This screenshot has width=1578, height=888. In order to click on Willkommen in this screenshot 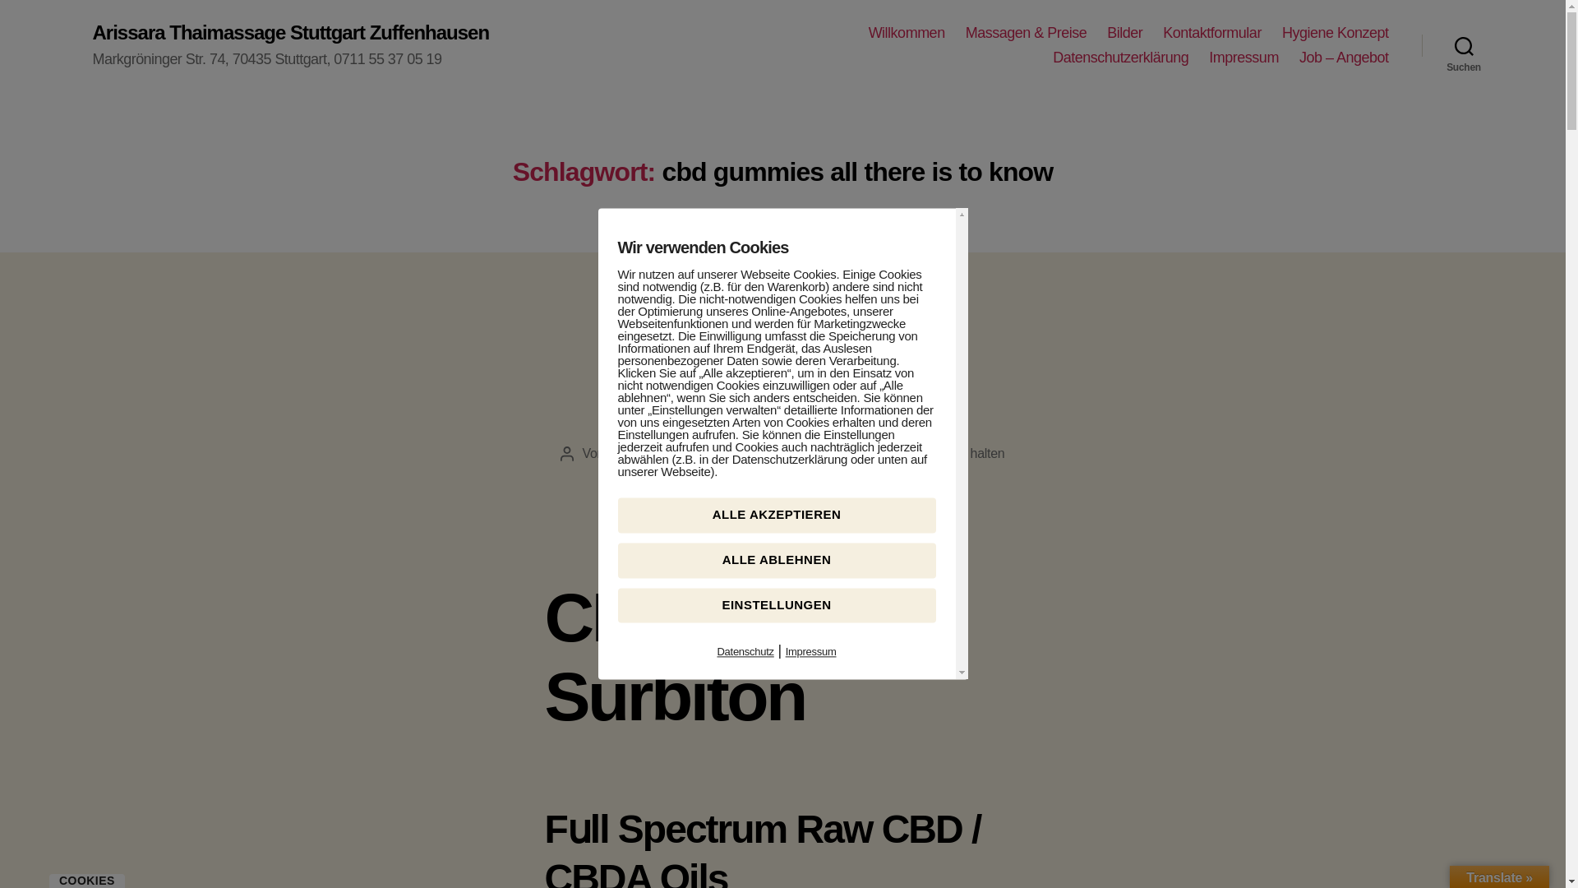, I will do `click(907, 33)`.